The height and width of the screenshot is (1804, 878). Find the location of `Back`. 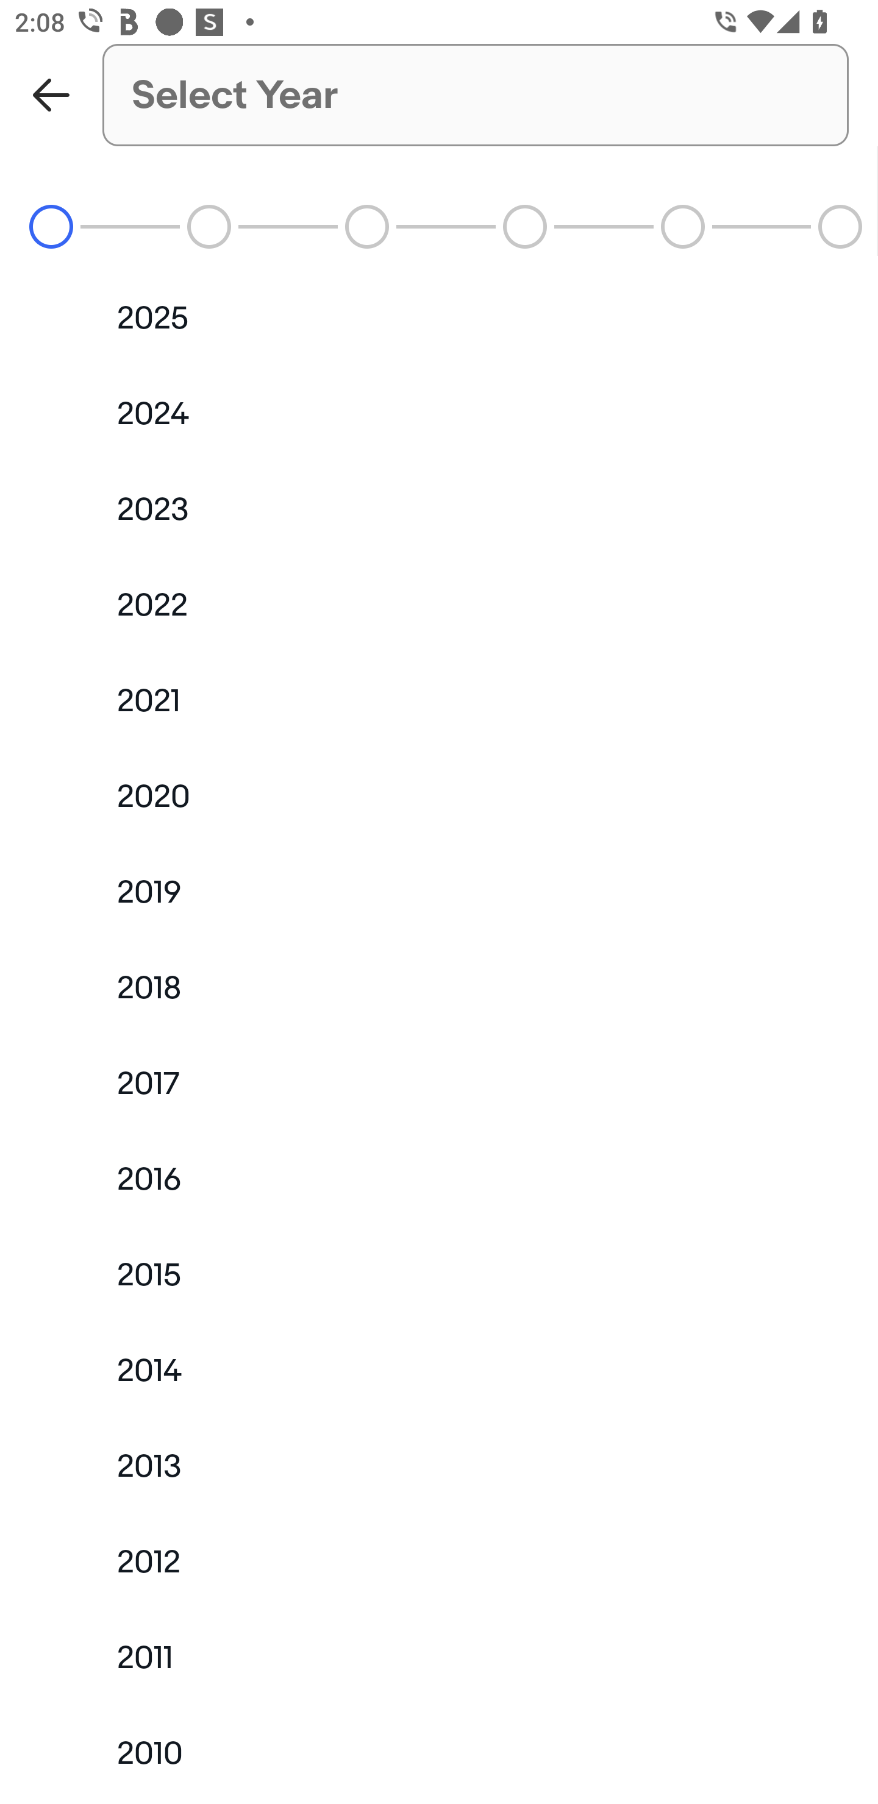

Back is located at coordinates (51, 94).